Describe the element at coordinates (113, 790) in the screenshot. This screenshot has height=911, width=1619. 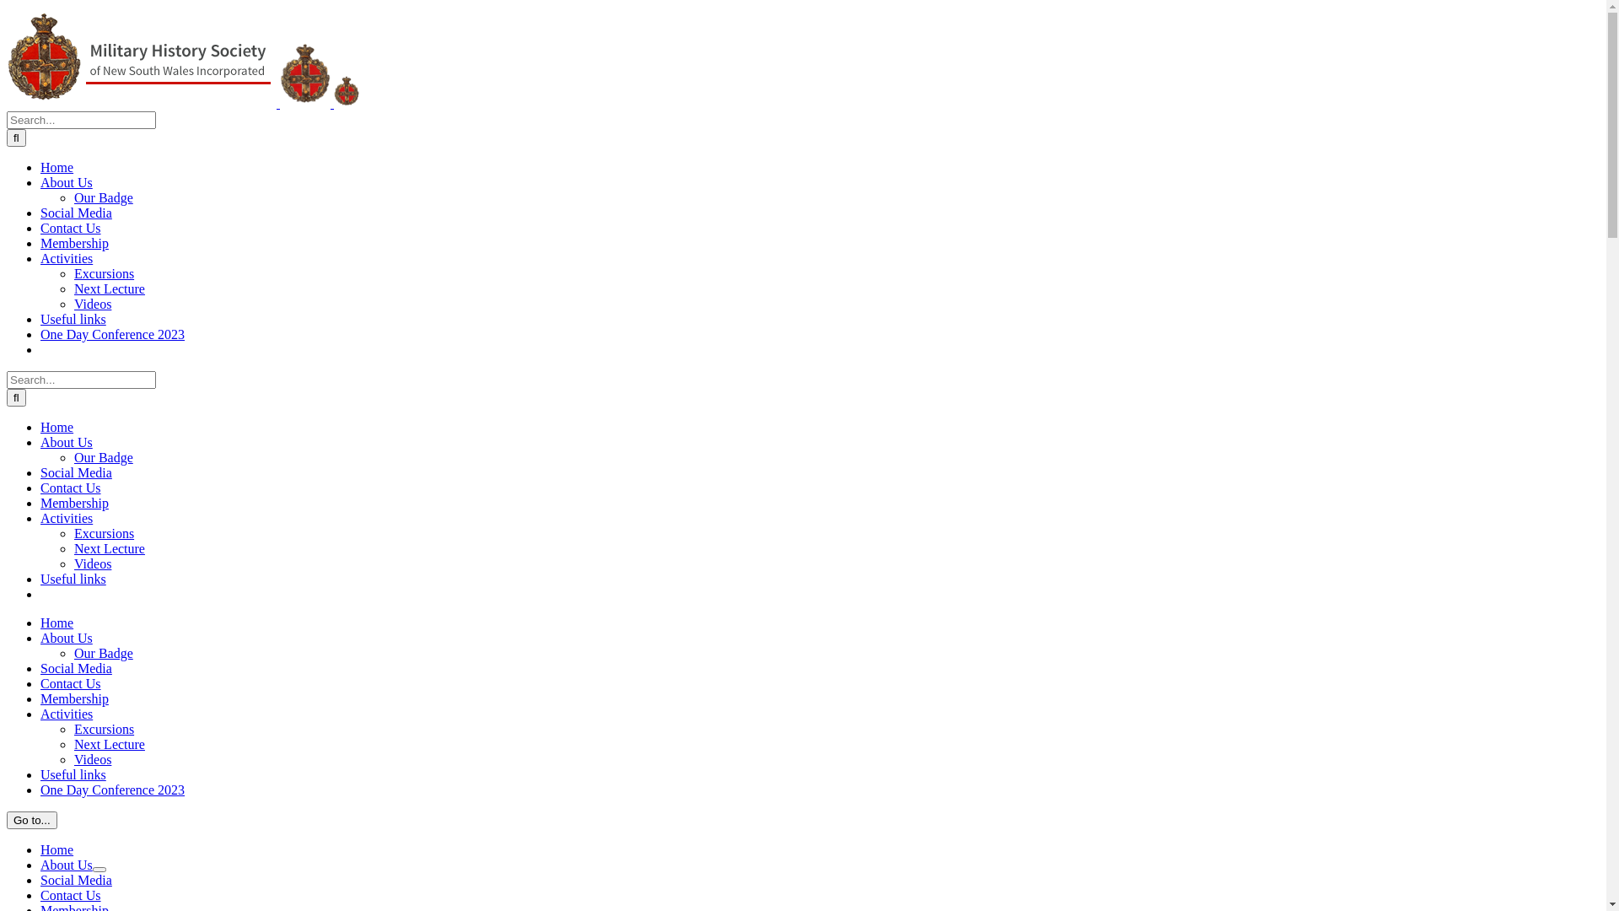
I see `One Day Conference 2023` at that location.